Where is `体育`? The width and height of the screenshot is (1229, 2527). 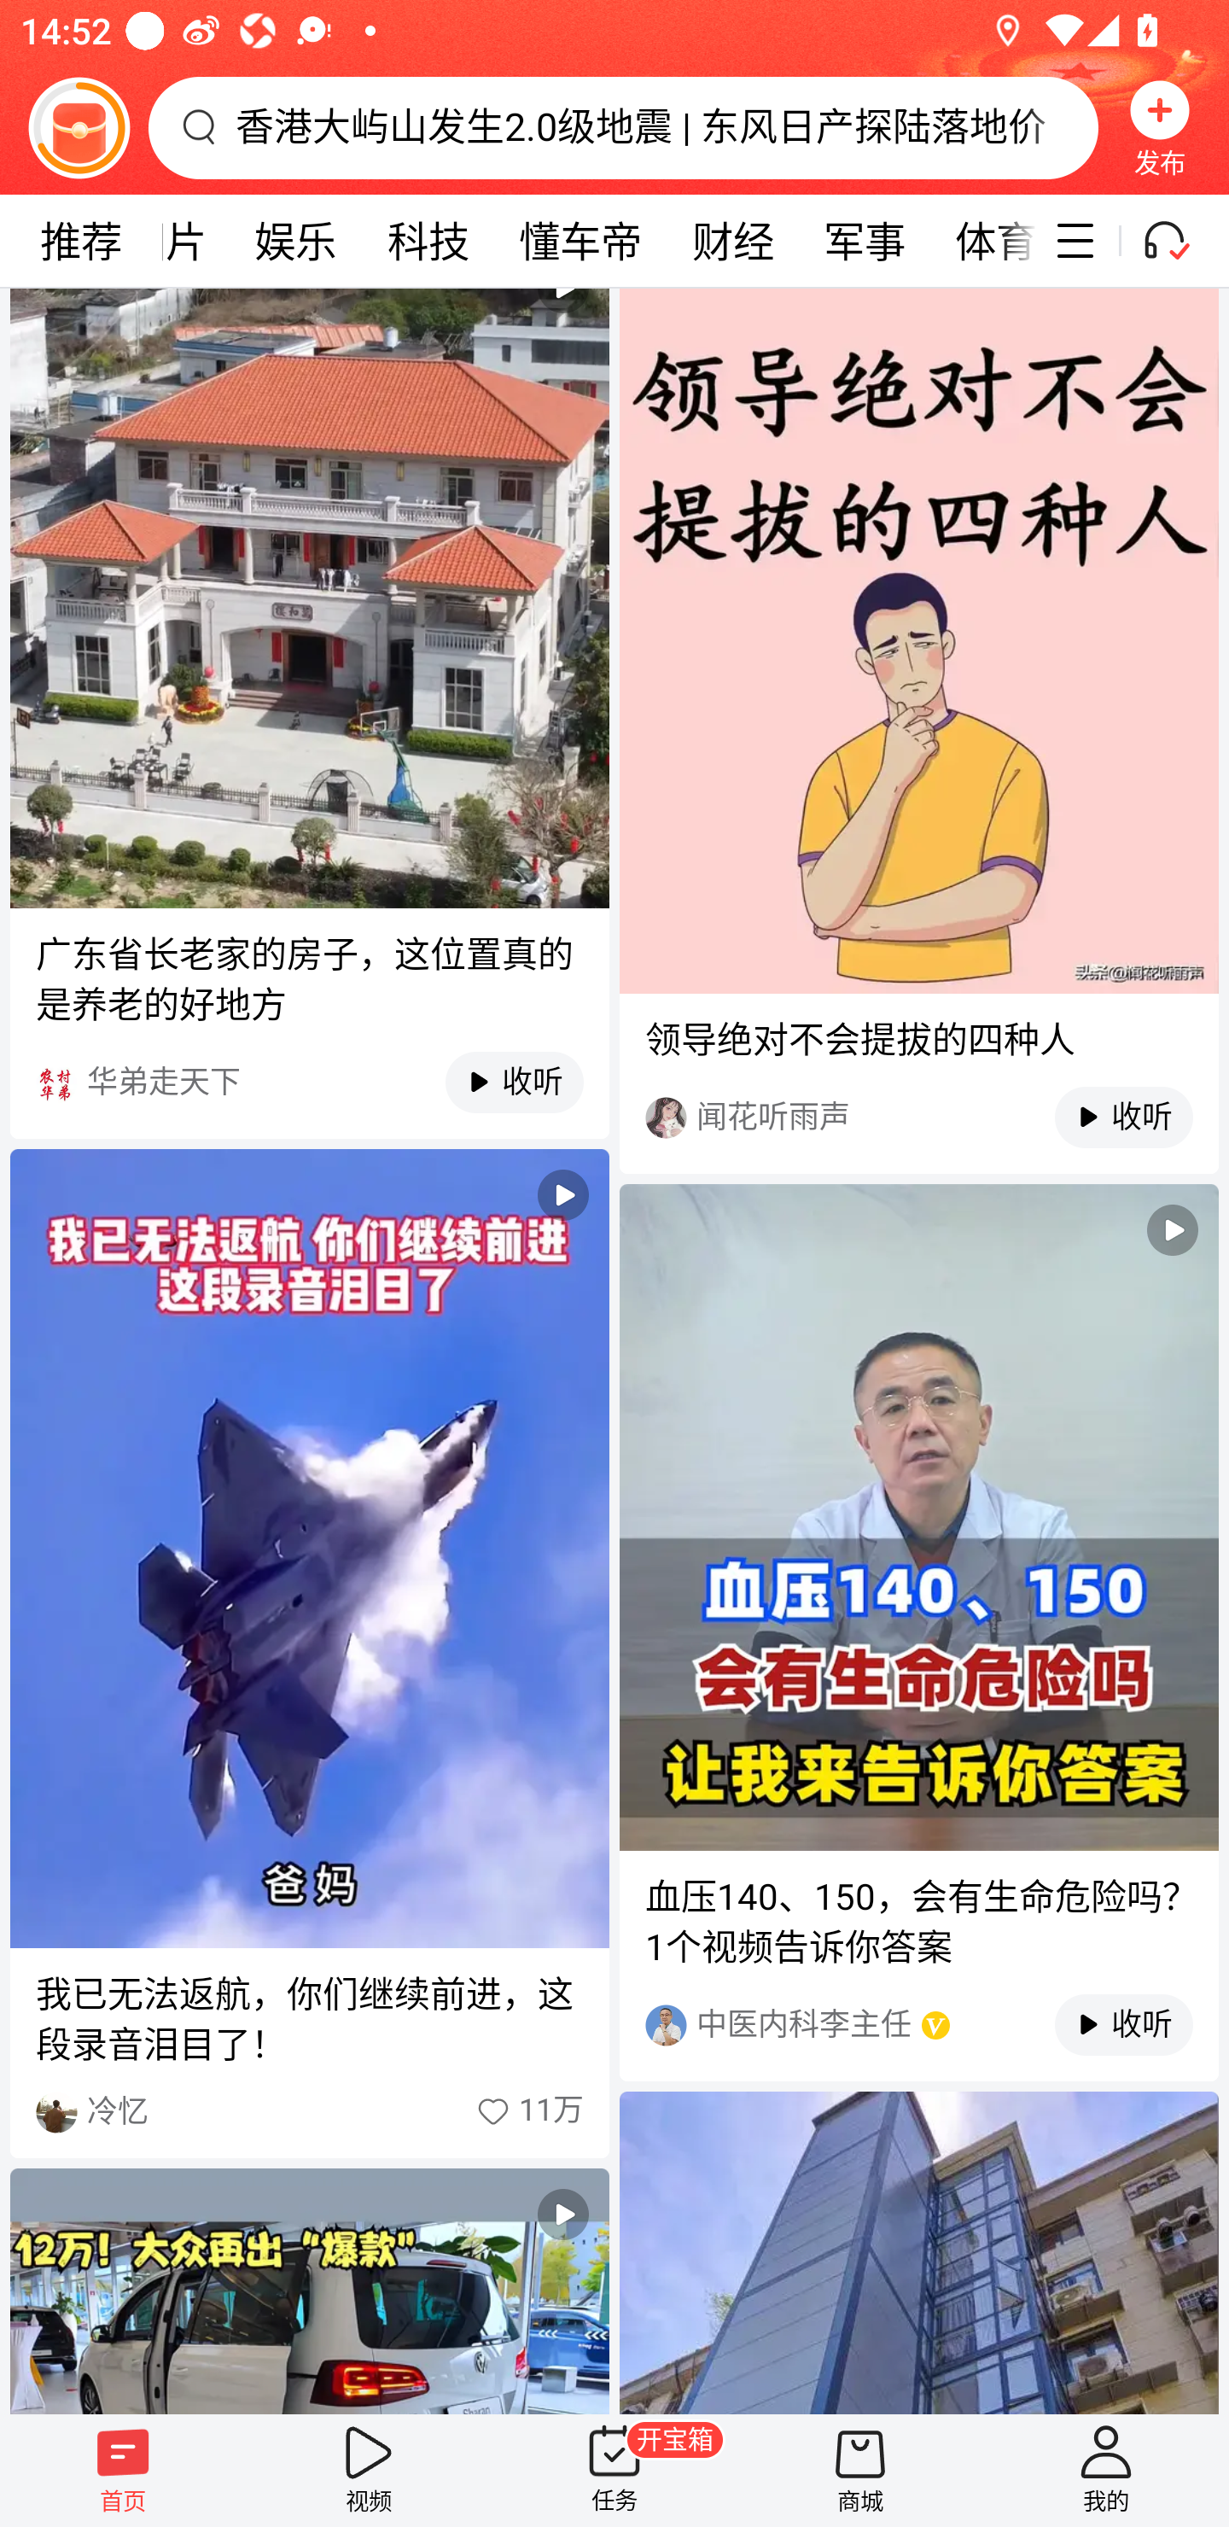
体育 is located at coordinates (983, 241).